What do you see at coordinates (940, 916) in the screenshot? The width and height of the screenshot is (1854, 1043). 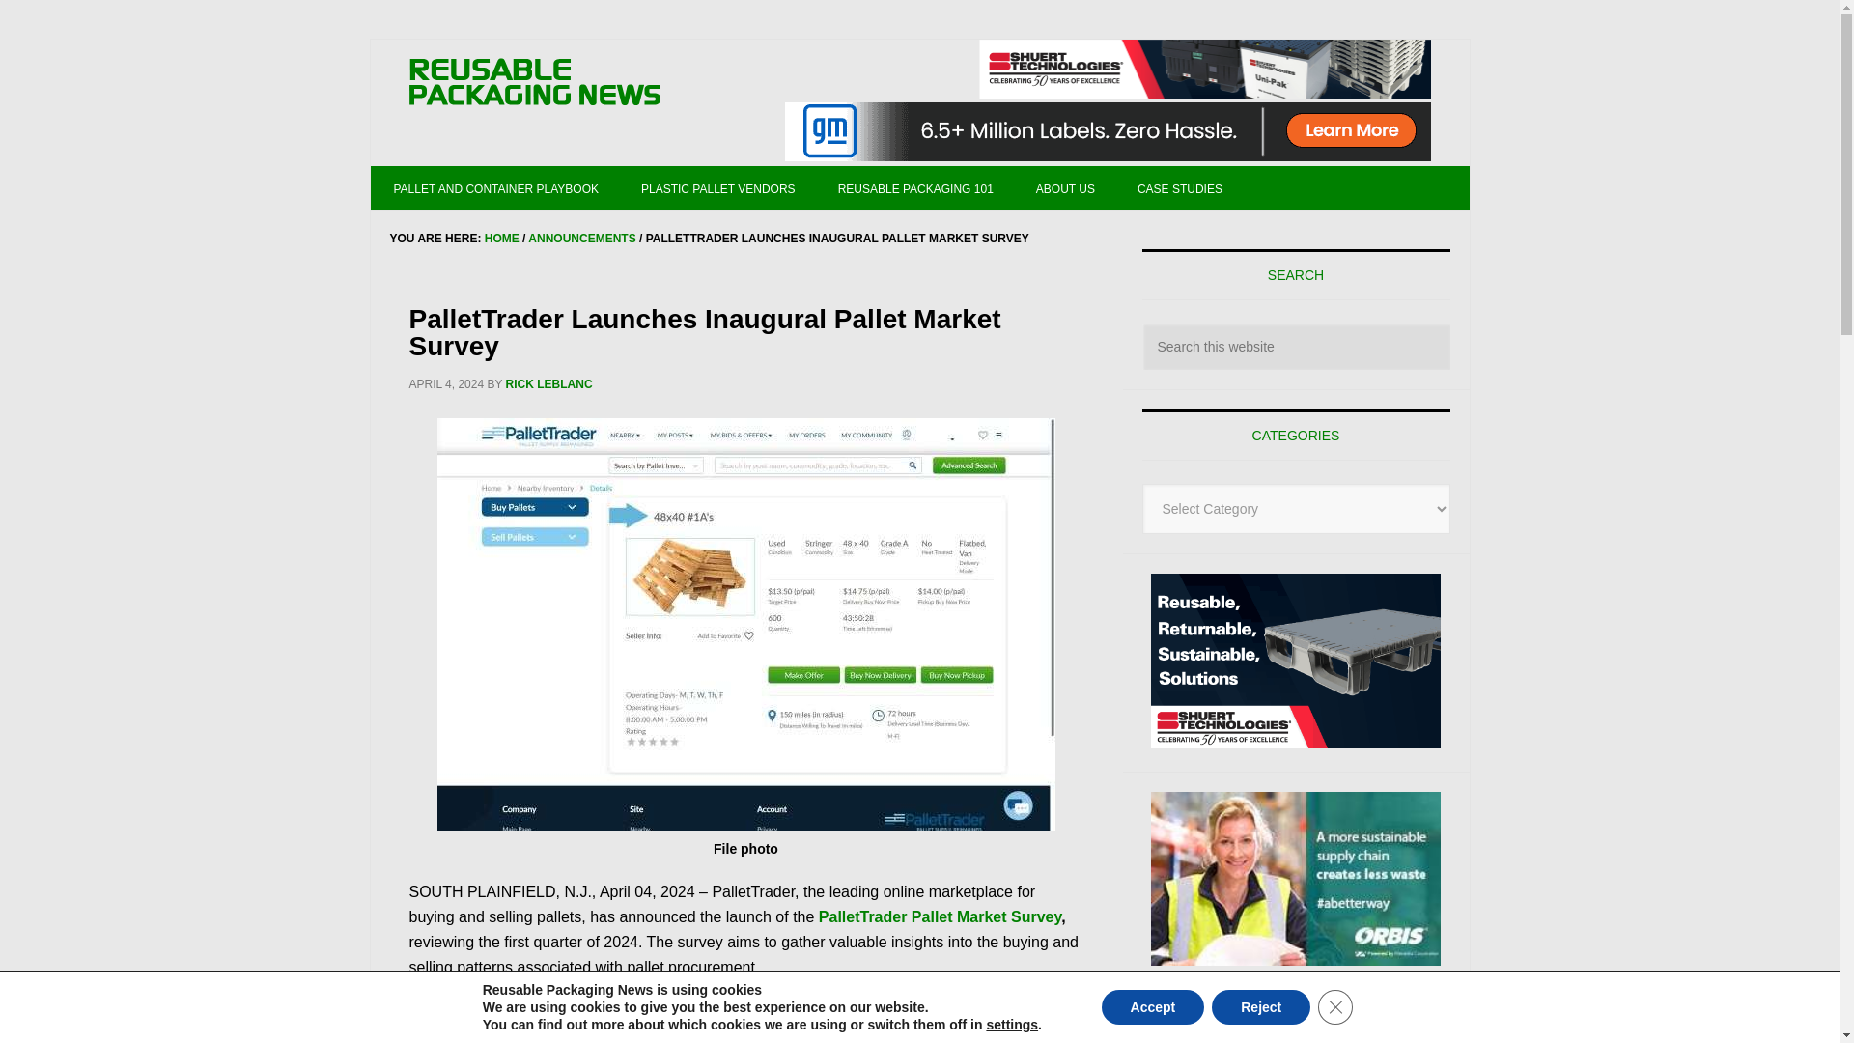 I see `PalletTrader Pallet Market Survey` at bounding box center [940, 916].